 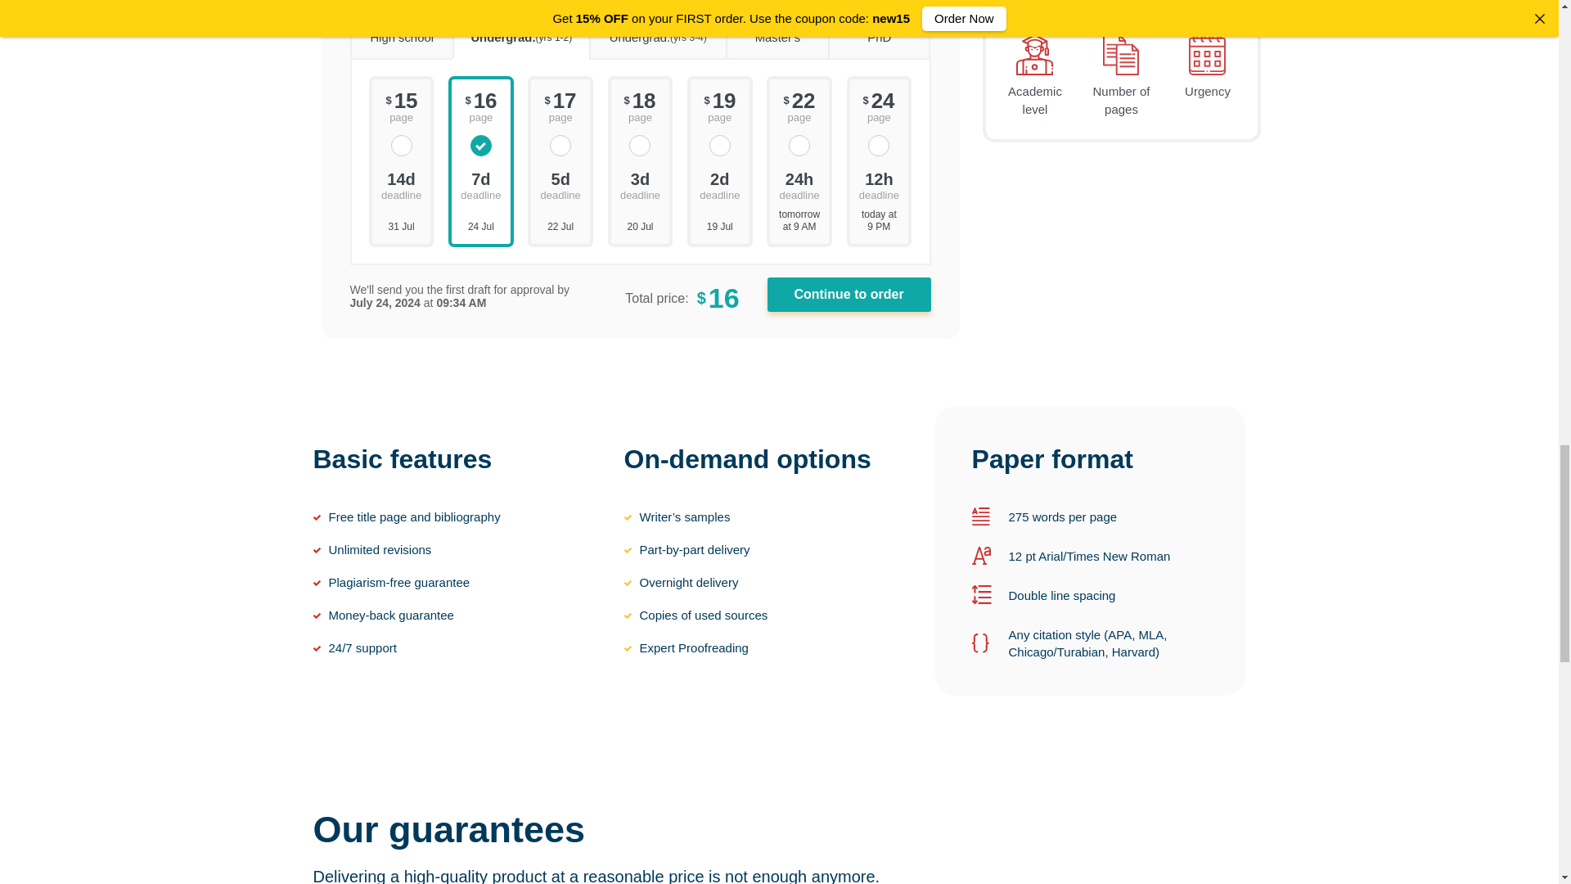 I want to click on 3 days, so click(x=641, y=185).